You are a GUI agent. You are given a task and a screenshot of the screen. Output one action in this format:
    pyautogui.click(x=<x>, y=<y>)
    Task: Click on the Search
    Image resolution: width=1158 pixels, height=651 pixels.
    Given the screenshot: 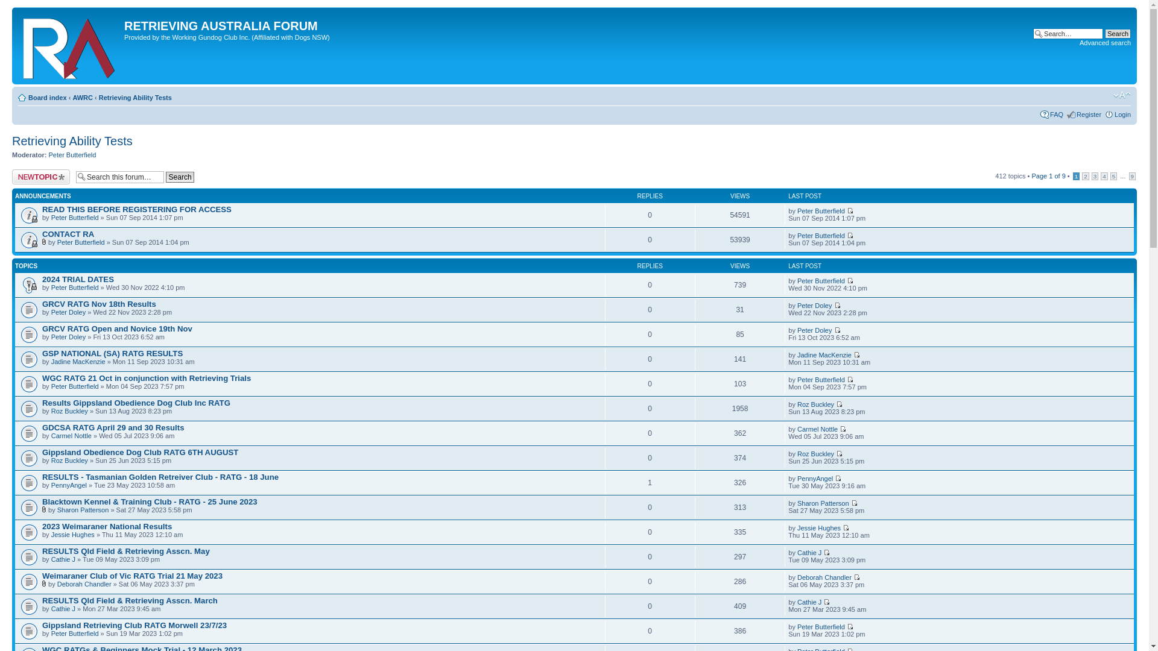 What is the action you would take?
    pyautogui.click(x=180, y=177)
    